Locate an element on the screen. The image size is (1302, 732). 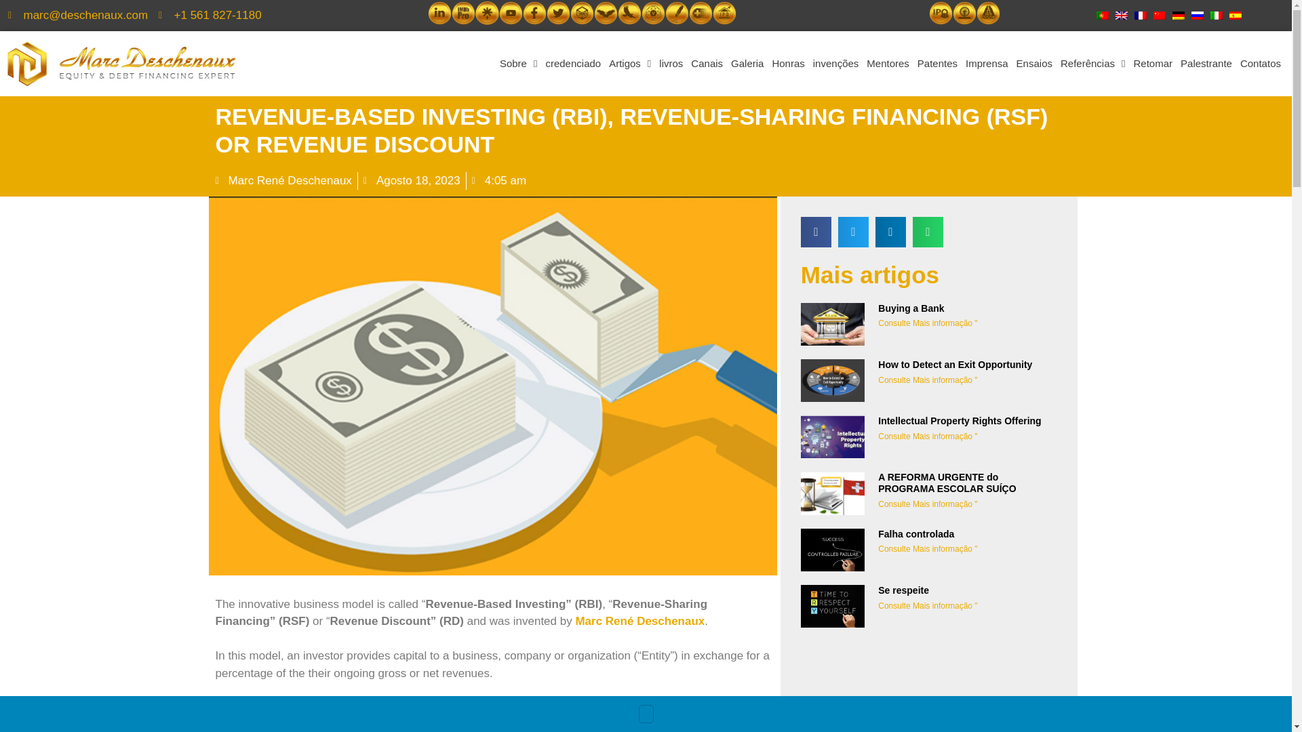
Instituto IPO is located at coordinates (724, 13).